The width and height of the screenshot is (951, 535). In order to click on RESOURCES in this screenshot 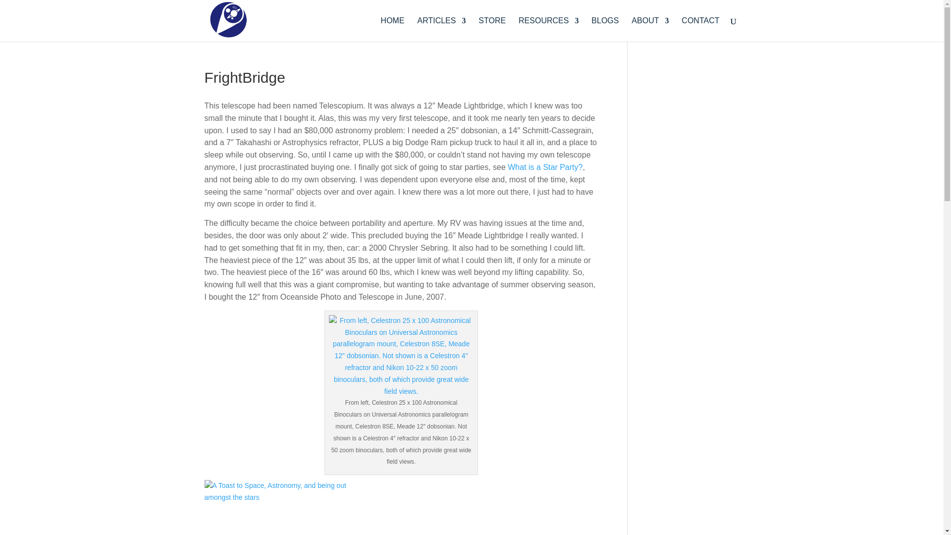, I will do `click(548, 29)`.